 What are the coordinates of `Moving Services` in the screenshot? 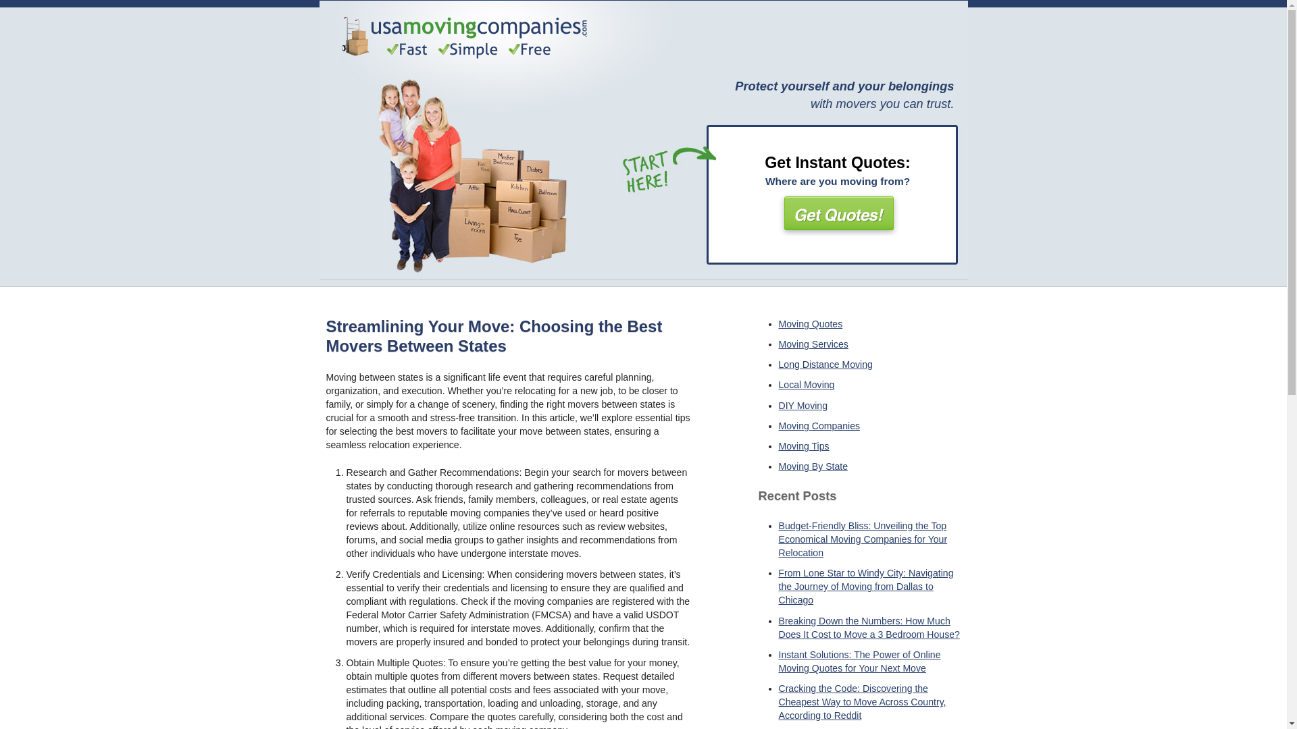 It's located at (813, 344).